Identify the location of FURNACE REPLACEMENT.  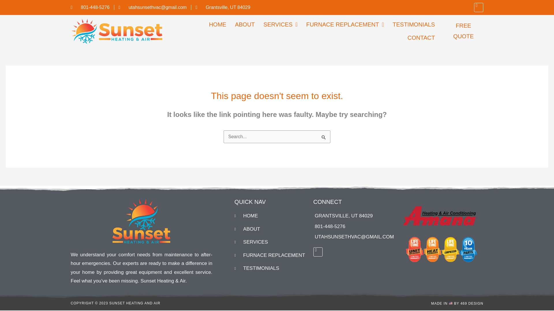
(271, 255).